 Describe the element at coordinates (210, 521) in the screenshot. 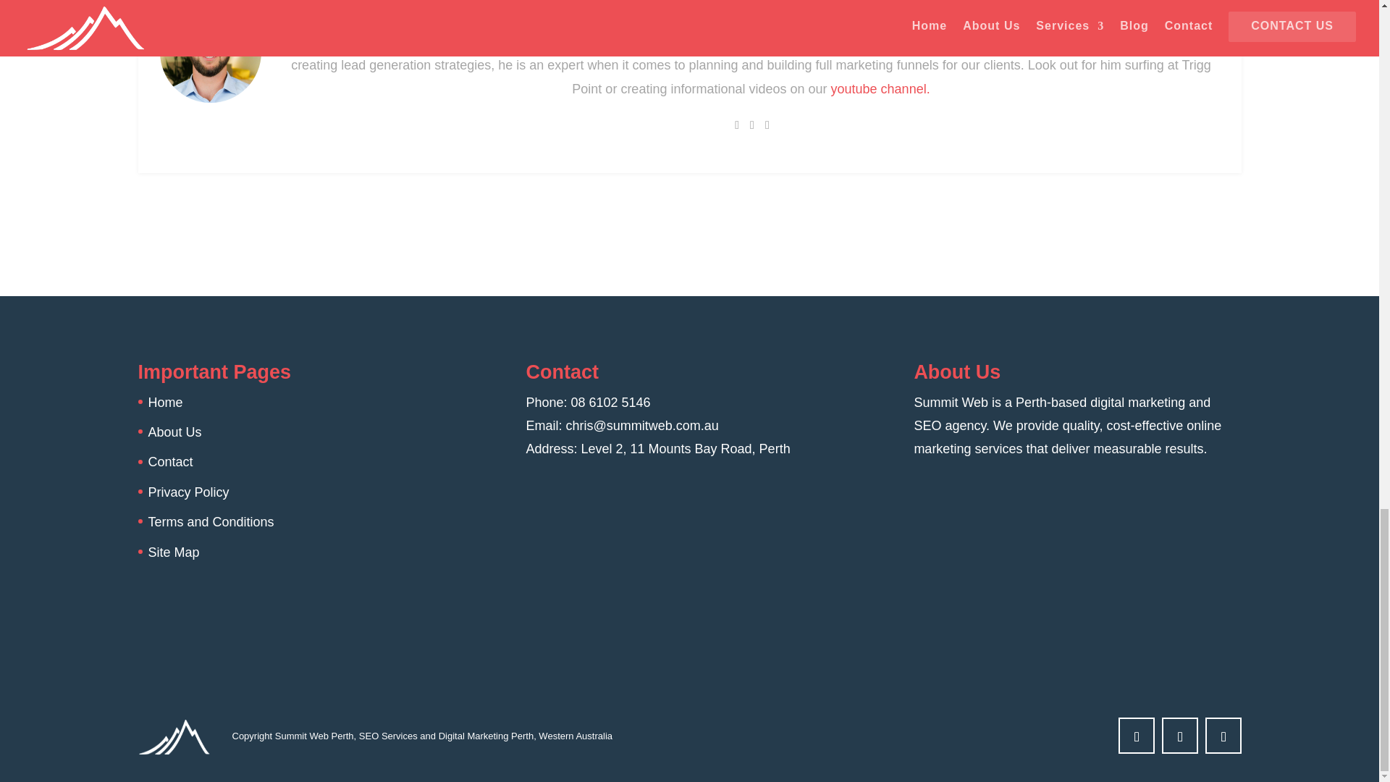

I see `Terms and Conditions` at that location.